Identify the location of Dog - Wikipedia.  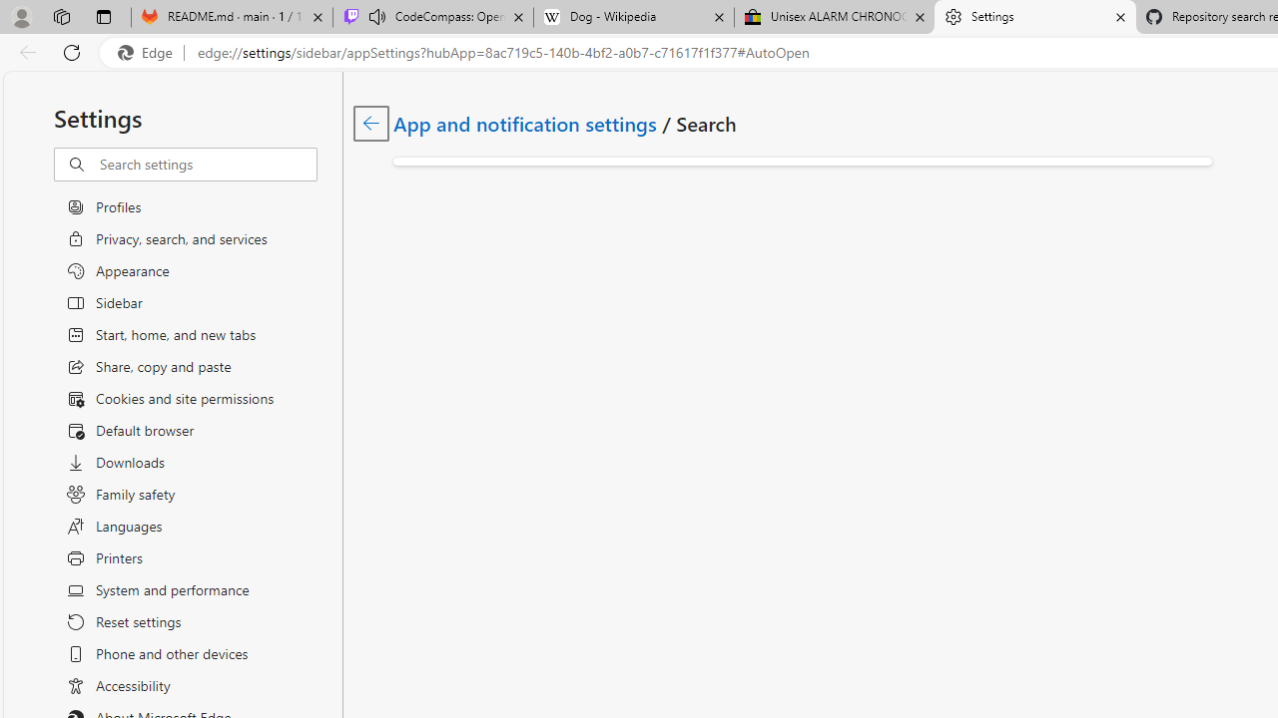
(633, 18).